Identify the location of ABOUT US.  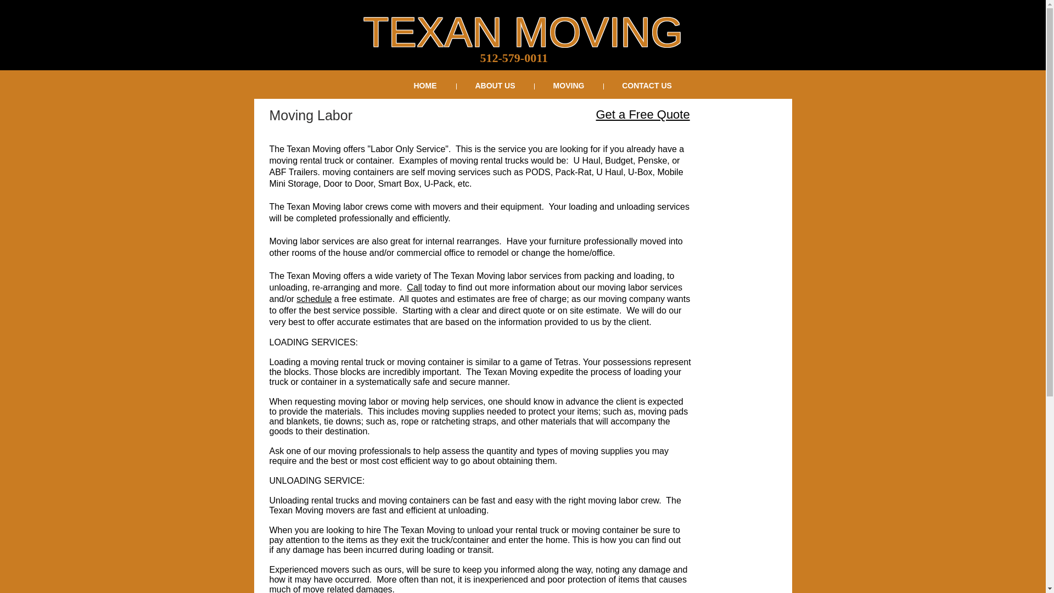
(494, 85).